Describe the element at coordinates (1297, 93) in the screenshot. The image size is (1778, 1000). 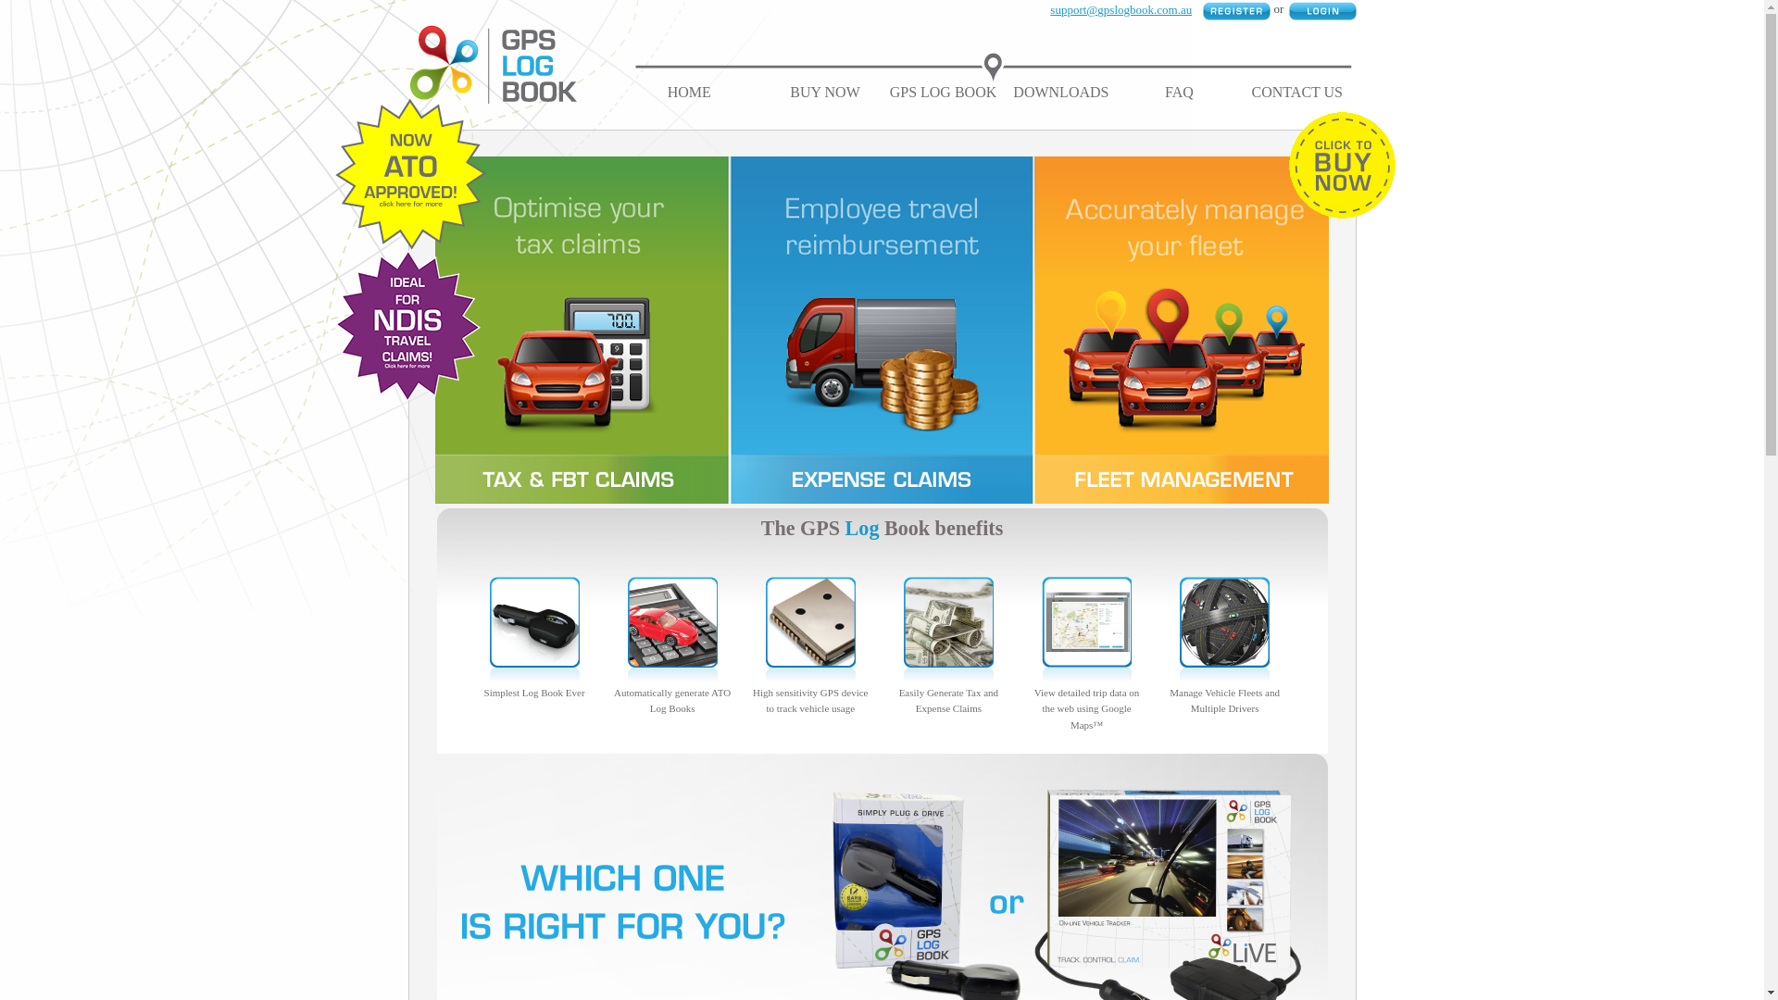
I see `CONTACT US` at that location.